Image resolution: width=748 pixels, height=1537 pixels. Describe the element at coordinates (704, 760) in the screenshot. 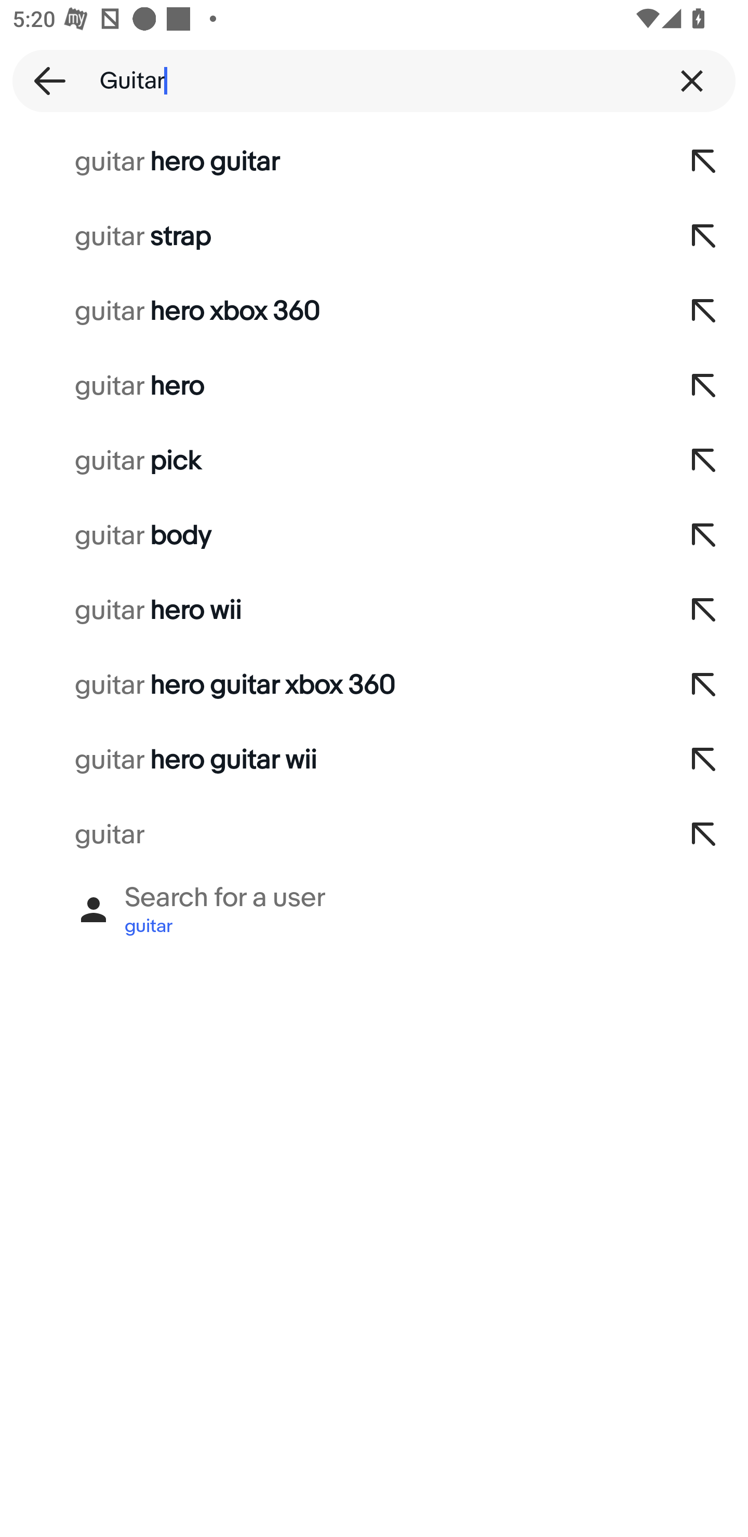

I see `Add to search query,guitar hero guitar wii` at that location.